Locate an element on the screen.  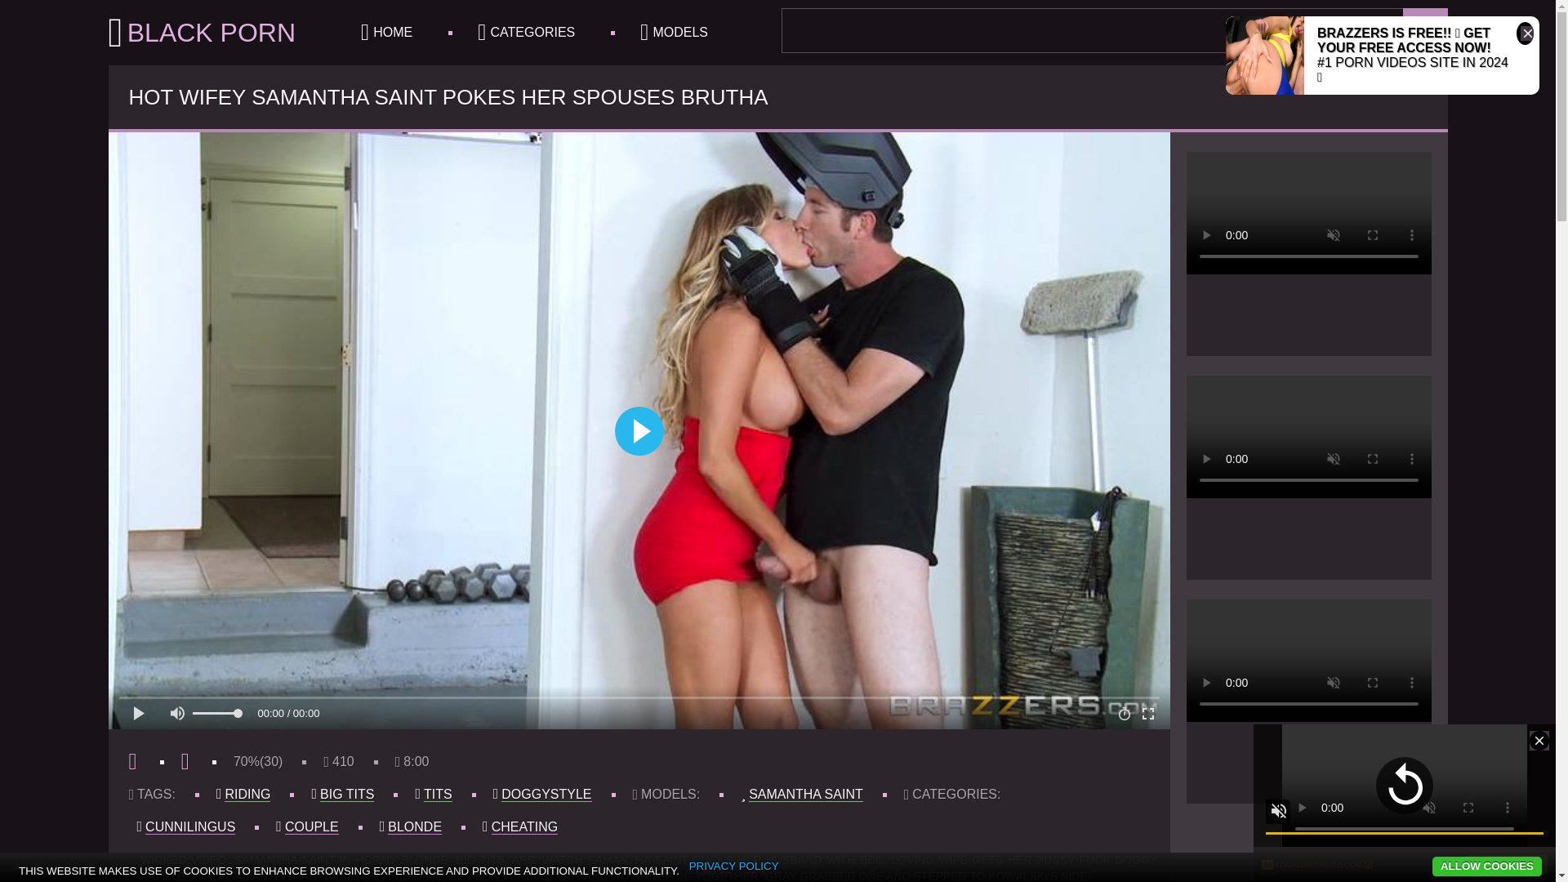
CHEATING is located at coordinates (524, 826).